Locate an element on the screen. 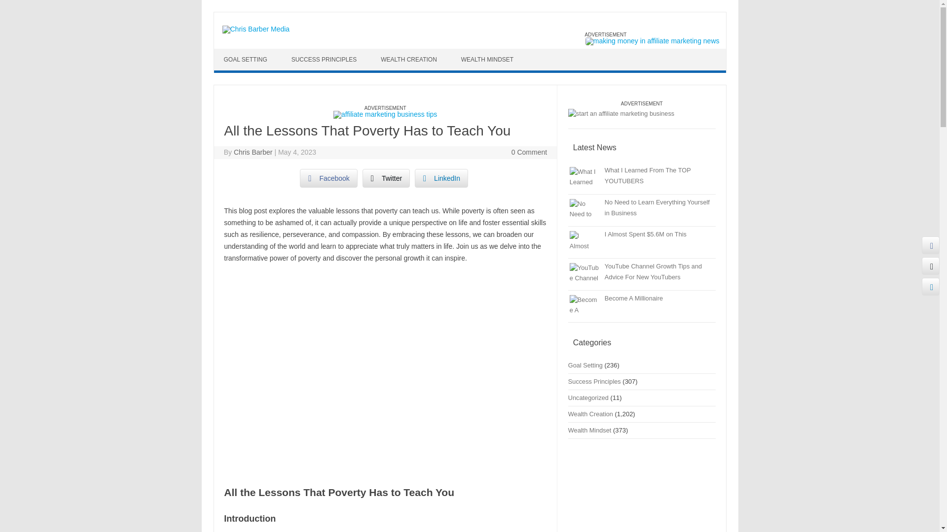 This screenshot has height=532, width=947. Facebook is located at coordinates (328, 178).